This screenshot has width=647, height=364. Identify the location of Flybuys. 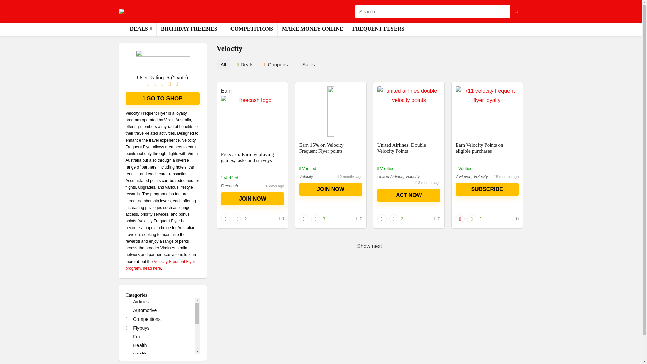
(137, 328).